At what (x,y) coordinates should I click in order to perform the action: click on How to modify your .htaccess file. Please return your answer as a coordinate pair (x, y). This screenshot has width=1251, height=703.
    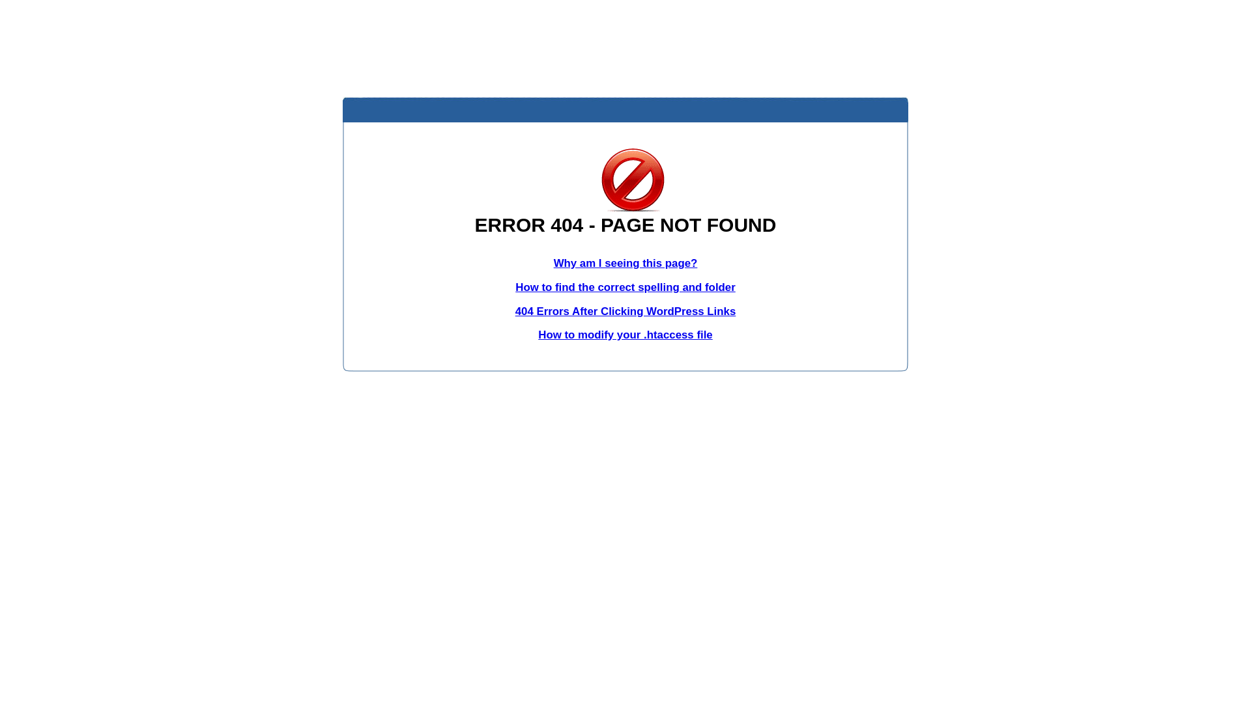
    Looking at the image, I should click on (625, 335).